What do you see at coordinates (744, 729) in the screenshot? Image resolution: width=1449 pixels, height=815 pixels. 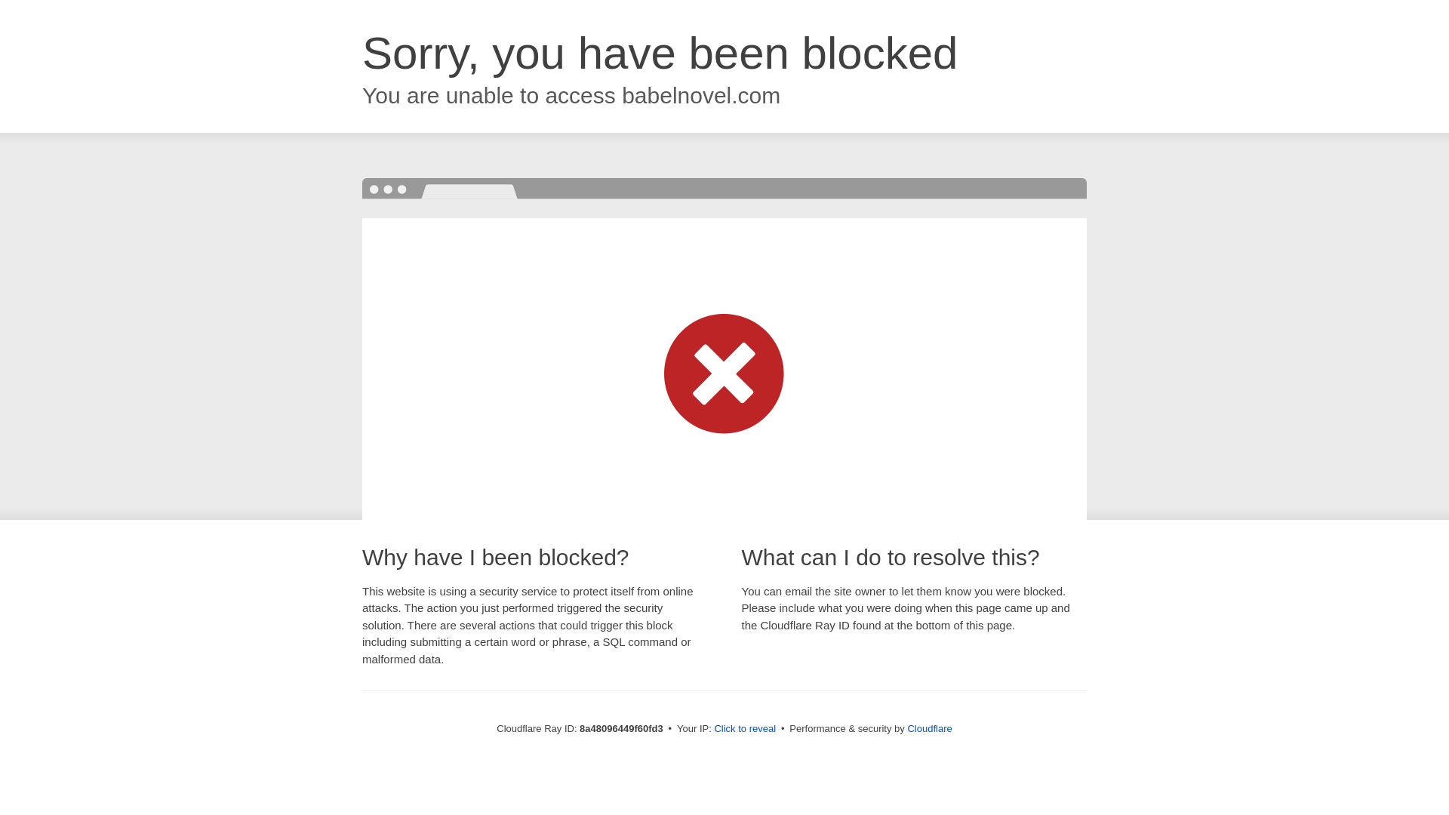 I see `Click to reveal` at bounding box center [744, 729].